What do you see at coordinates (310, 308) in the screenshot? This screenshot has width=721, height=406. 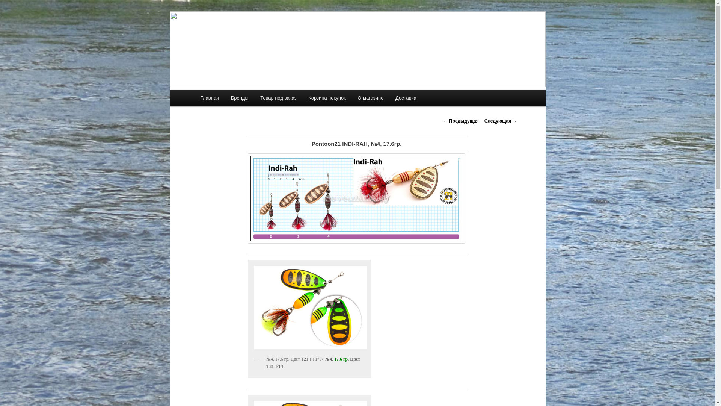 I see `"<strong` at bounding box center [310, 308].